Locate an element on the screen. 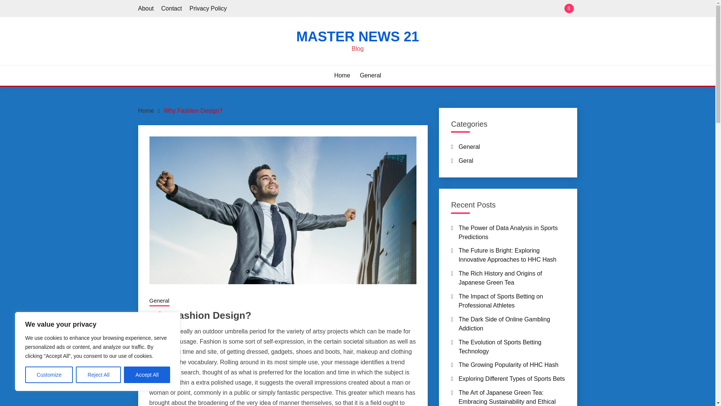  General is located at coordinates (370, 75).